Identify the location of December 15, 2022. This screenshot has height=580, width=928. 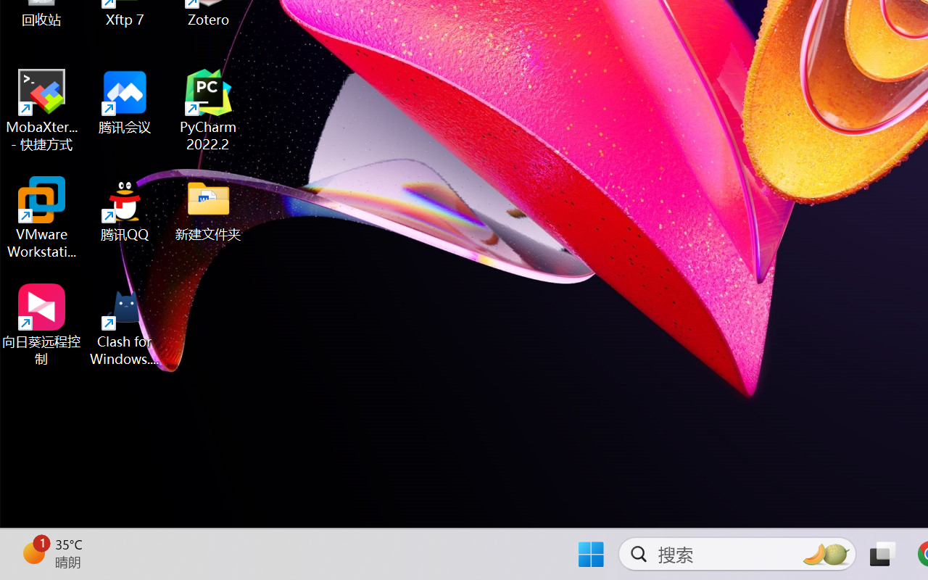
(713, 261).